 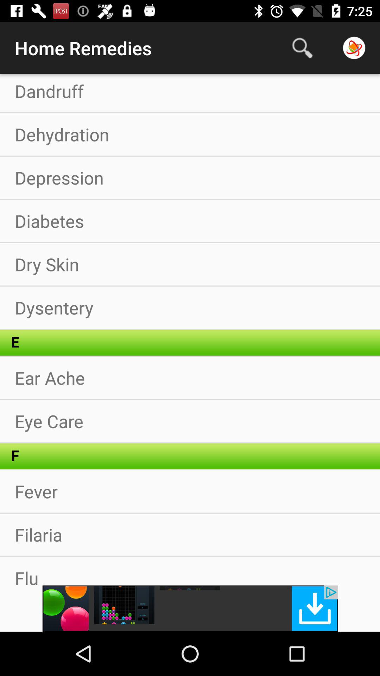 What do you see at coordinates (190, 608) in the screenshot?
I see `know about the advertisement` at bounding box center [190, 608].